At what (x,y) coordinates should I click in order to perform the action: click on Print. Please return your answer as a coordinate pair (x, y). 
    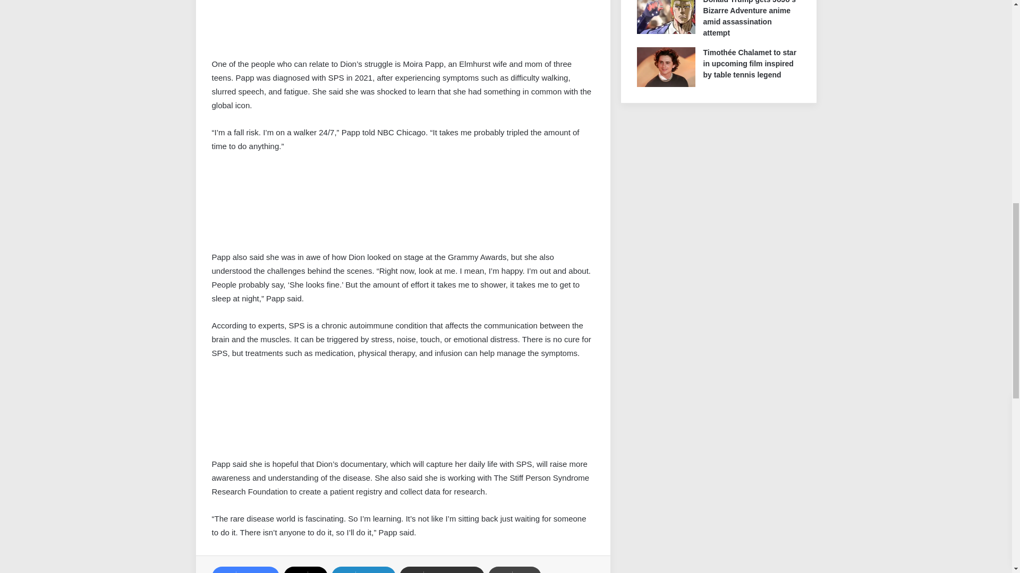
    Looking at the image, I should click on (515, 570).